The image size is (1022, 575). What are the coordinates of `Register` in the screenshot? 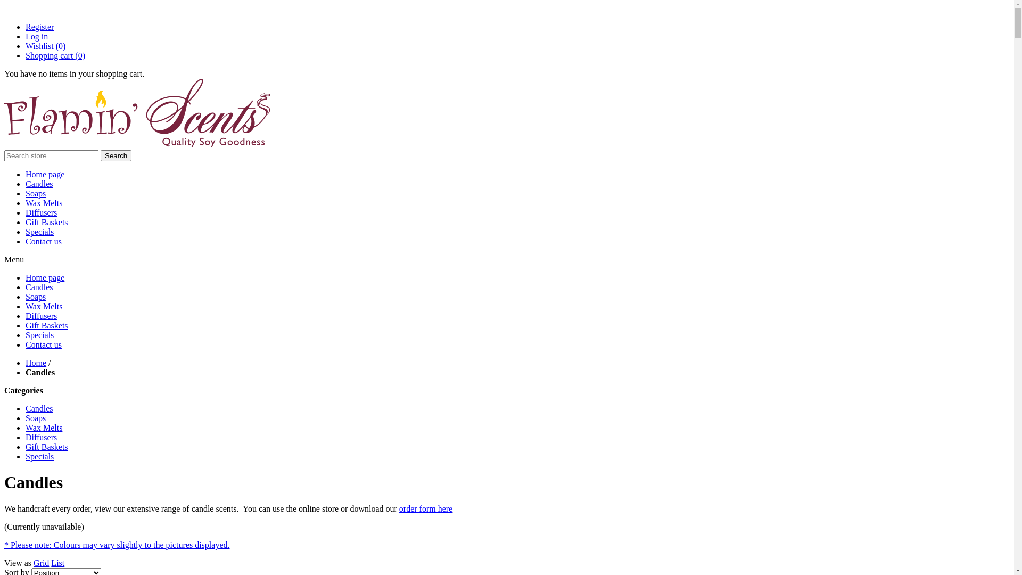 It's located at (39, 27).